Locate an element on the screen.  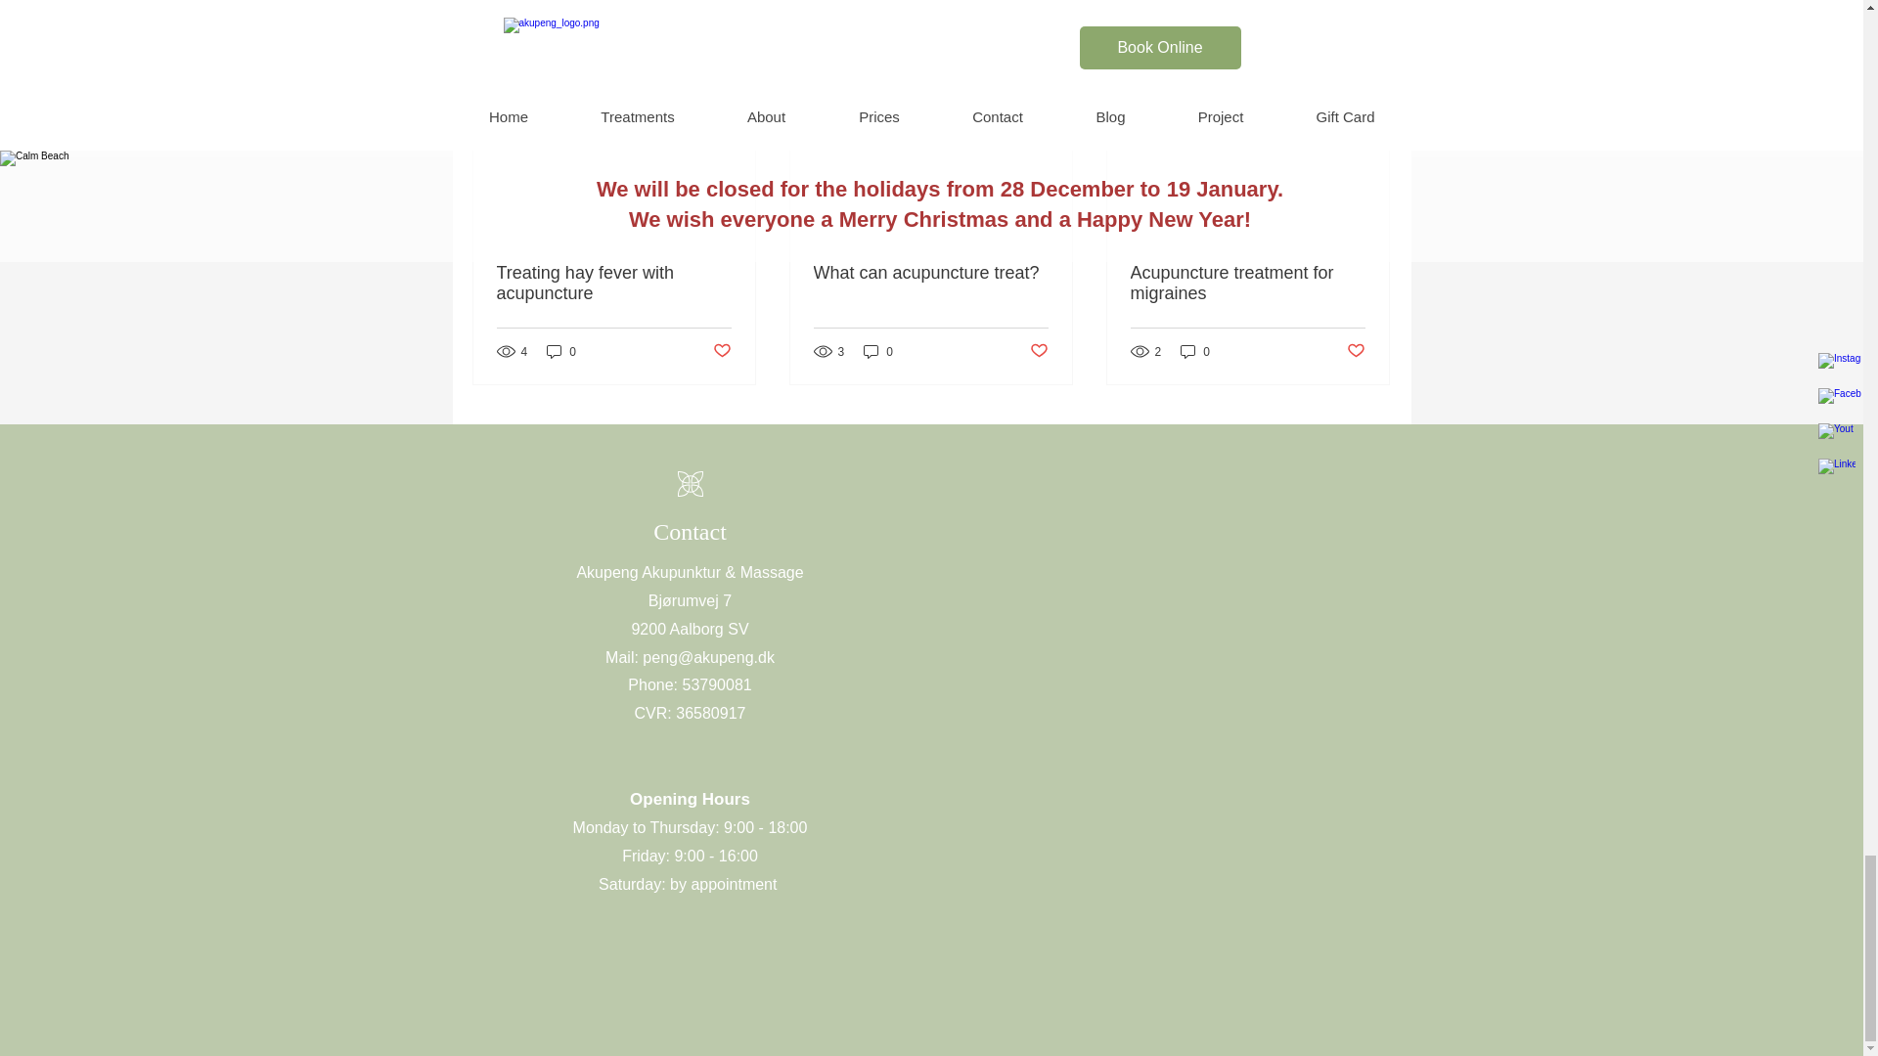
0 is located at coordinates (561, 351).